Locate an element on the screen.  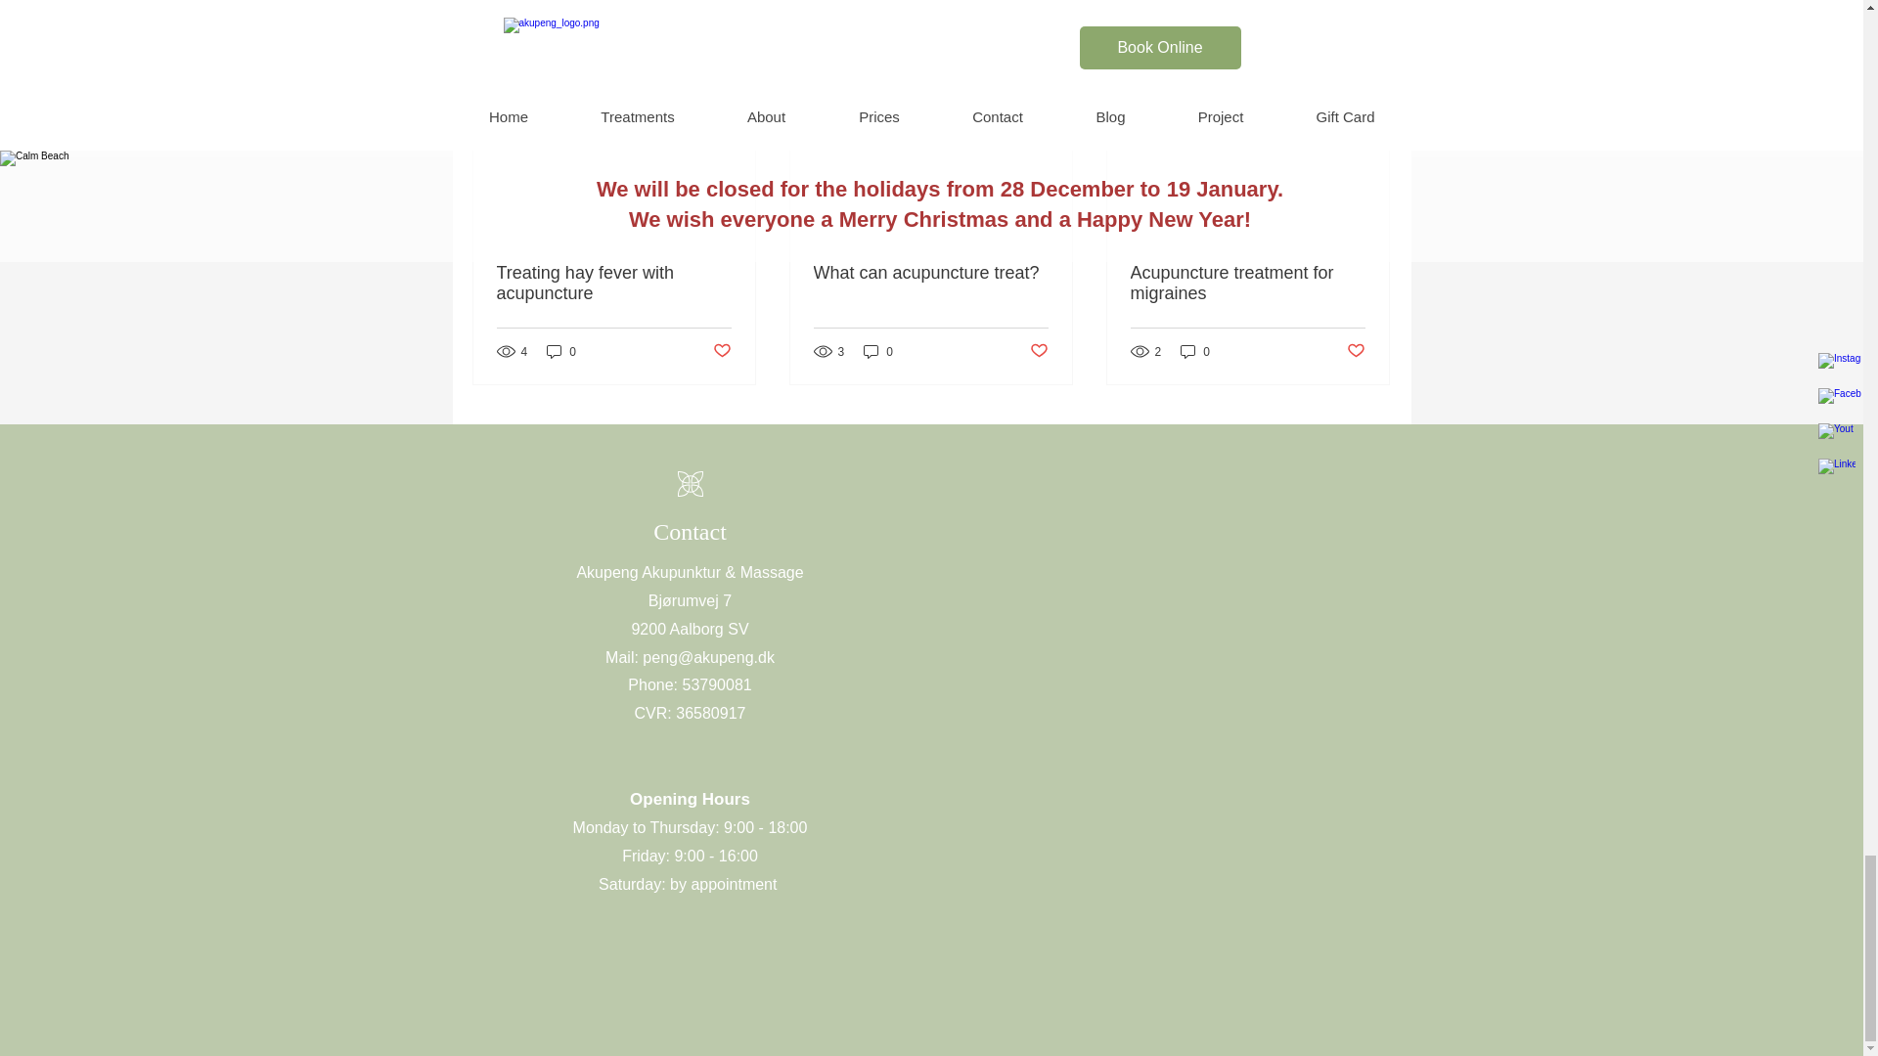
0 is located at coordinates (561, 351).